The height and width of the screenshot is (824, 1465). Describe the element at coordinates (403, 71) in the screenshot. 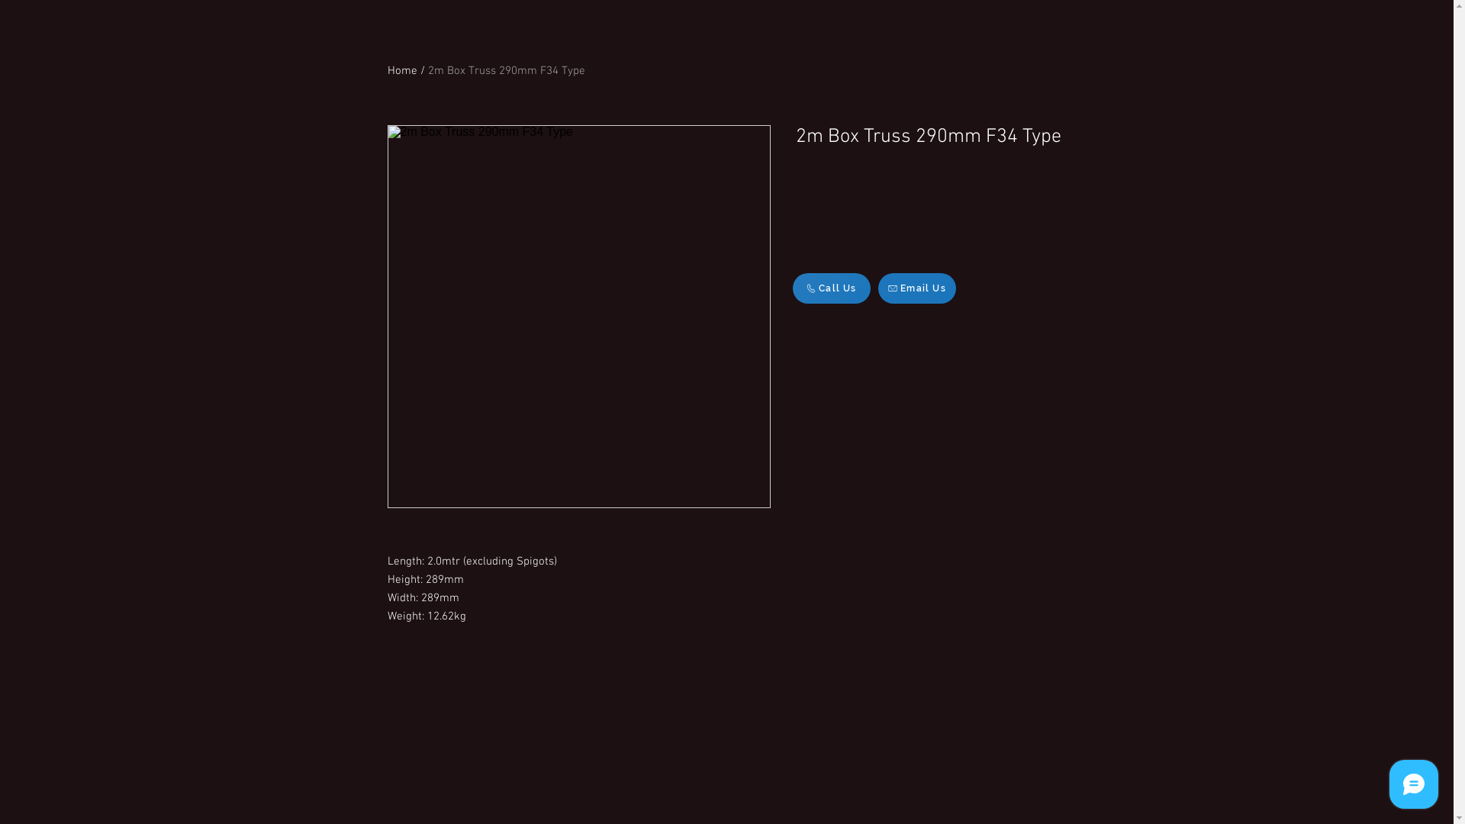

I see `Home` at that location.